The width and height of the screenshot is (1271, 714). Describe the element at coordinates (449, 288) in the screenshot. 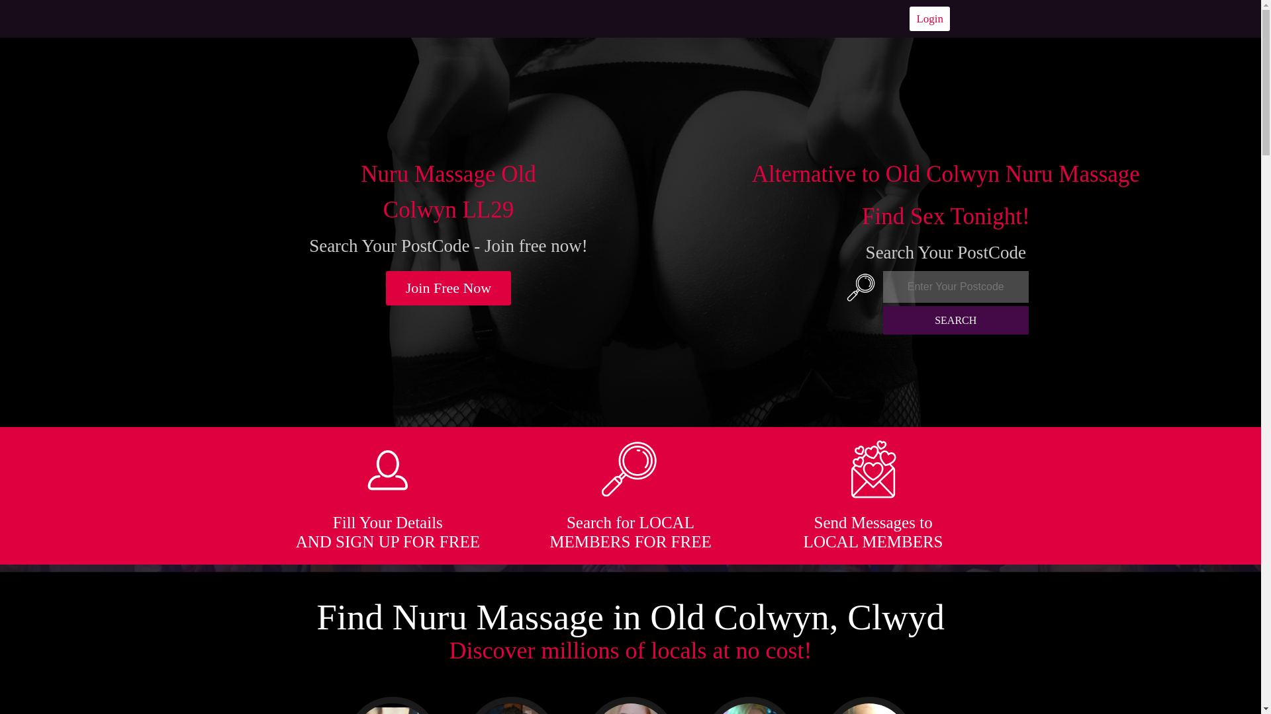

I see `Join Free Now` at that location.